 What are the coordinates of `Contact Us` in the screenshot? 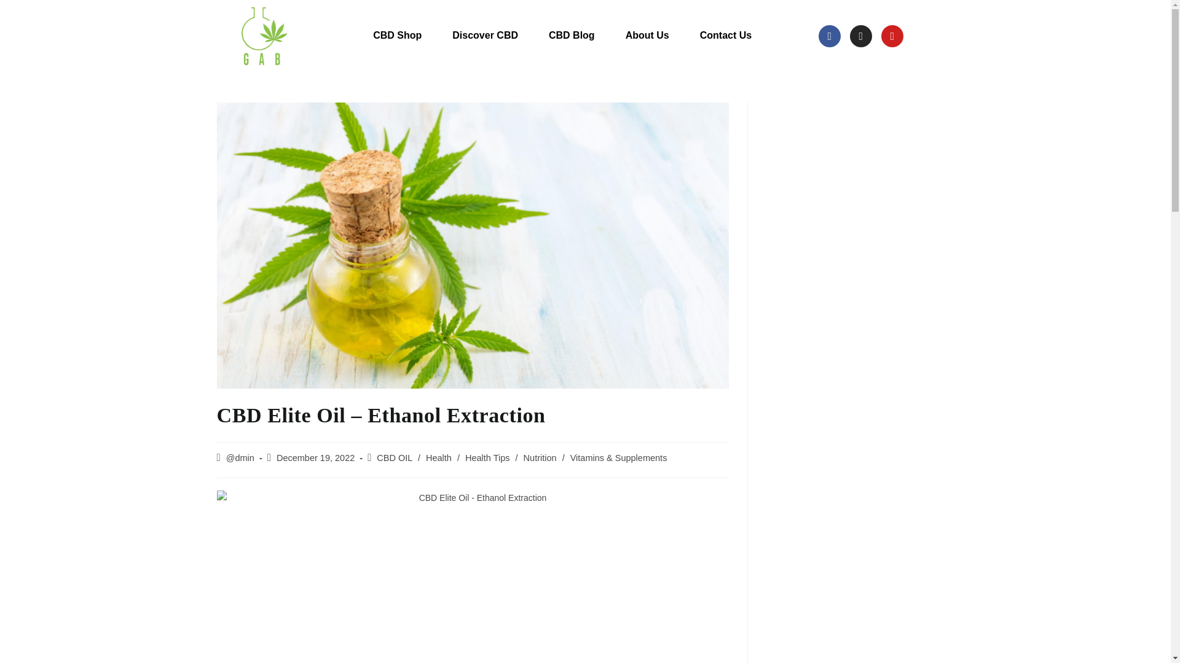 It's located at (729, 36).